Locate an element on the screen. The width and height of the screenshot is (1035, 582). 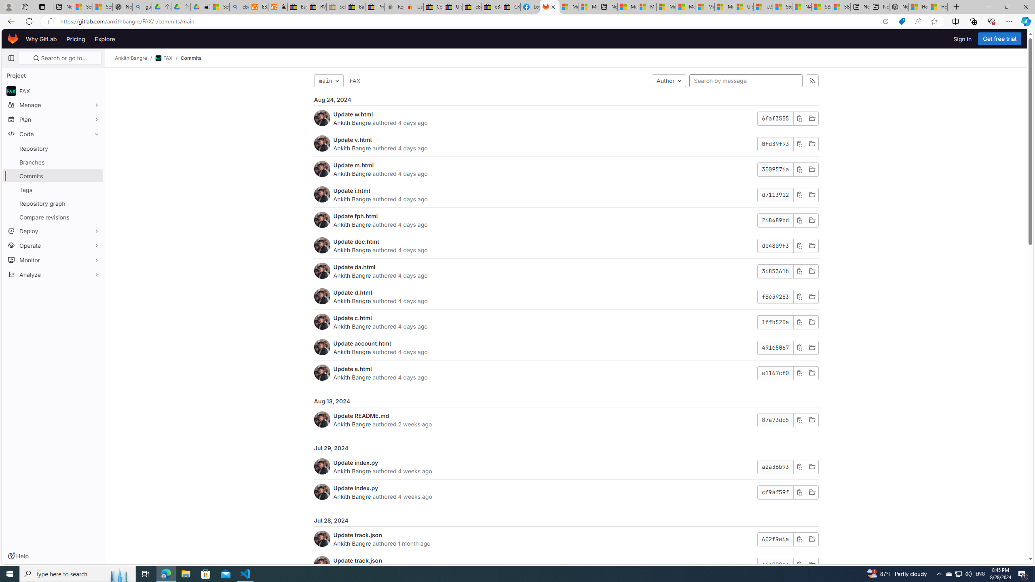
Plan is located at coordinates (53, 119).